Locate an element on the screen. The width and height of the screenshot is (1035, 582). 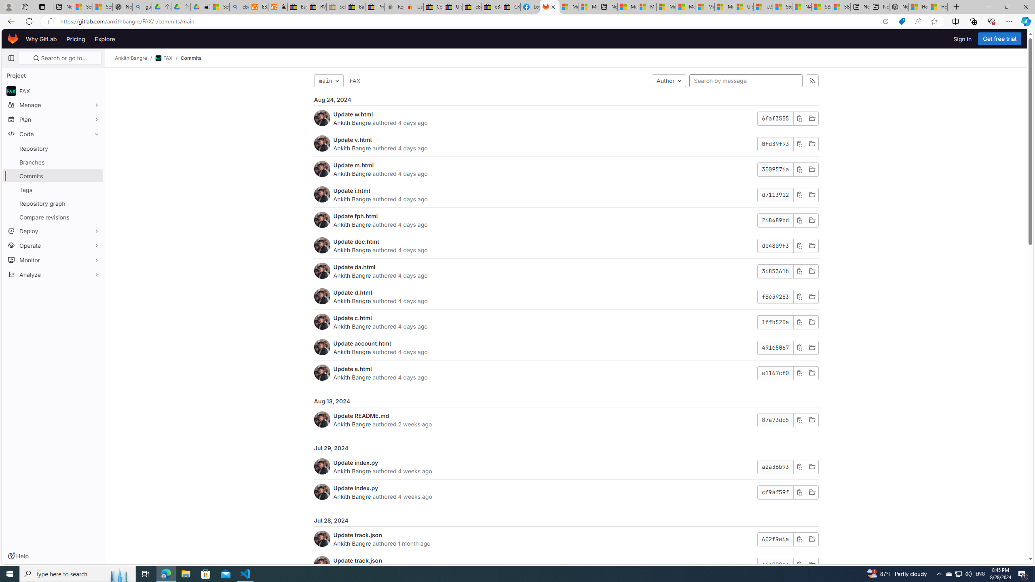
Plan is located at coordinates (53, 119).